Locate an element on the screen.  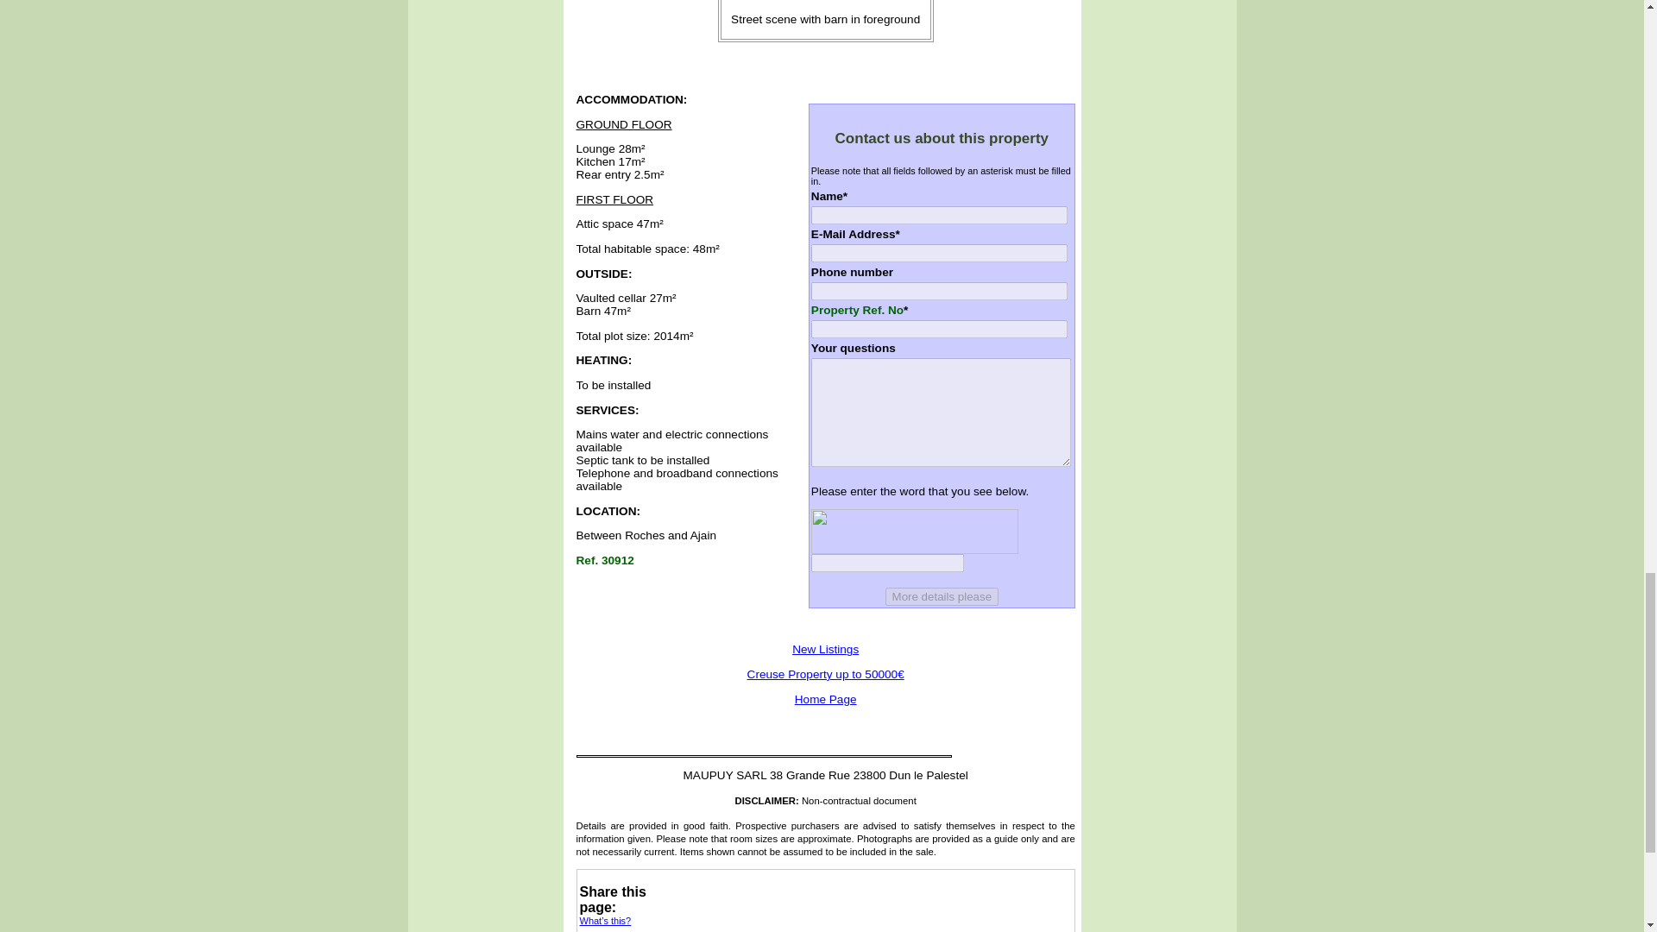
Home Page is located at coordinates (825, 699).